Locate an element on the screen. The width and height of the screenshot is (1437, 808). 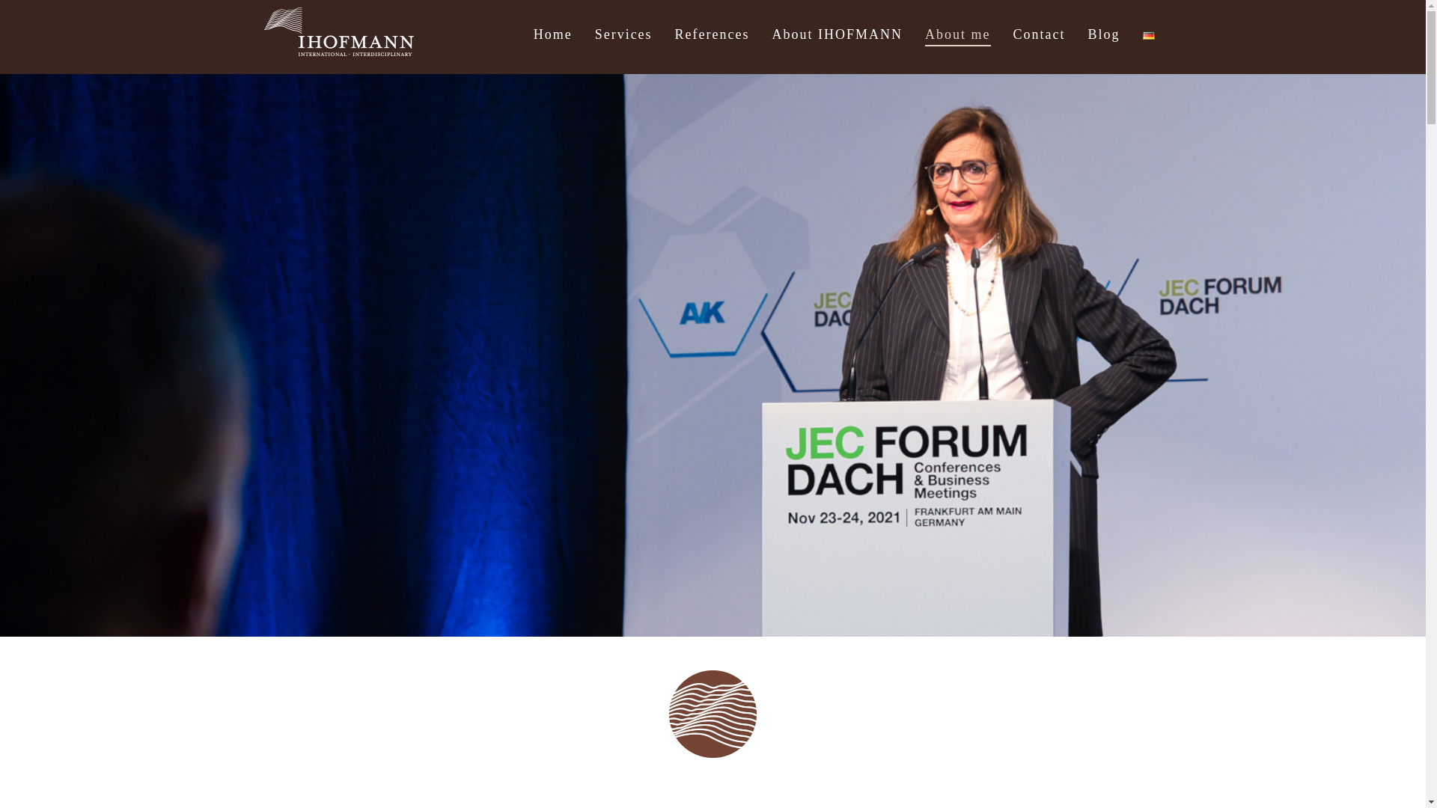
References is located at coordinates (716, 36).